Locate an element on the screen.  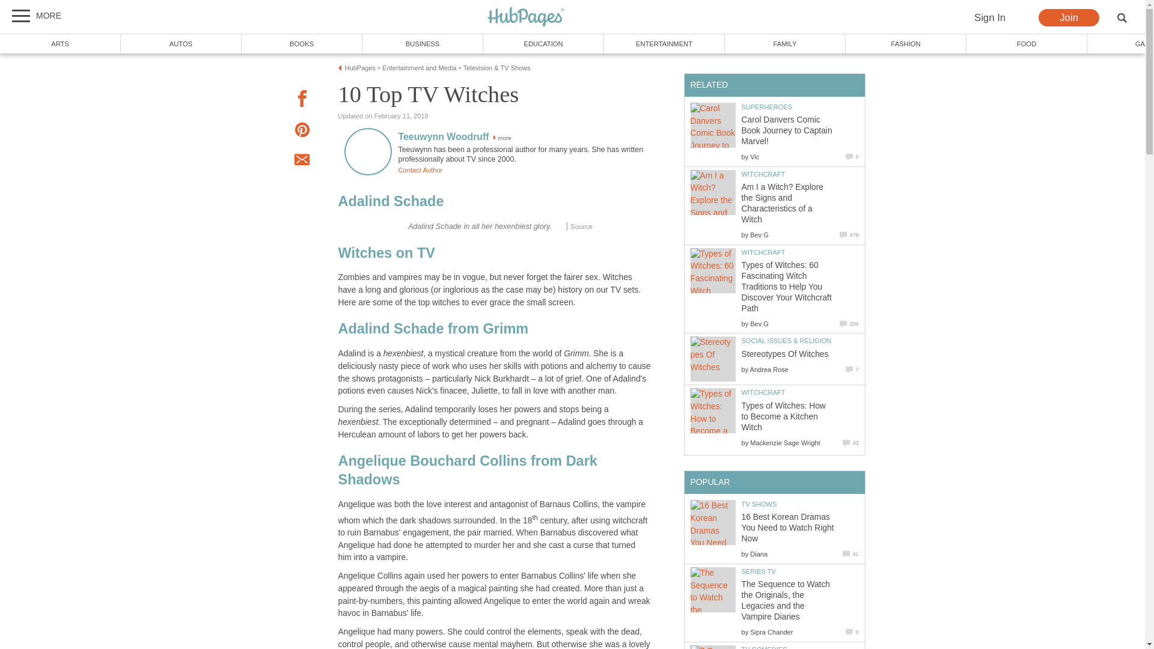
BOOKS is located at coordinates (302, 43).